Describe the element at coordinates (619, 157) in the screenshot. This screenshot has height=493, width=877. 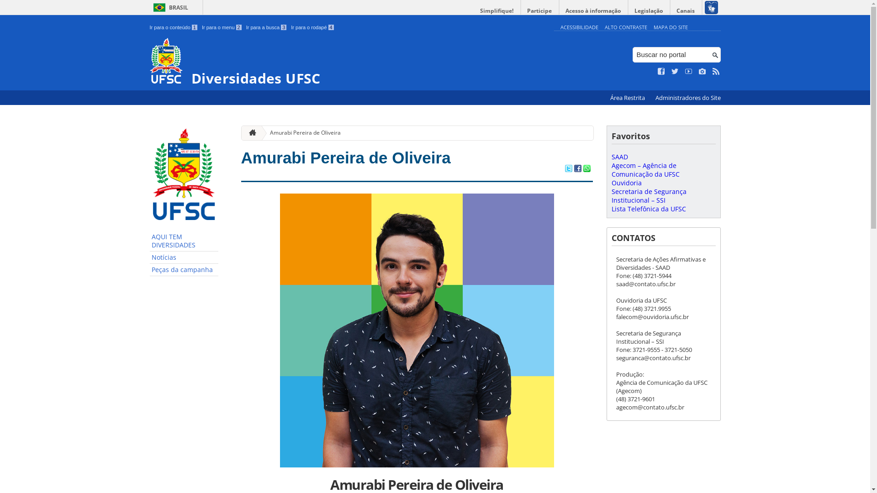
I see `SAAD` at that location.